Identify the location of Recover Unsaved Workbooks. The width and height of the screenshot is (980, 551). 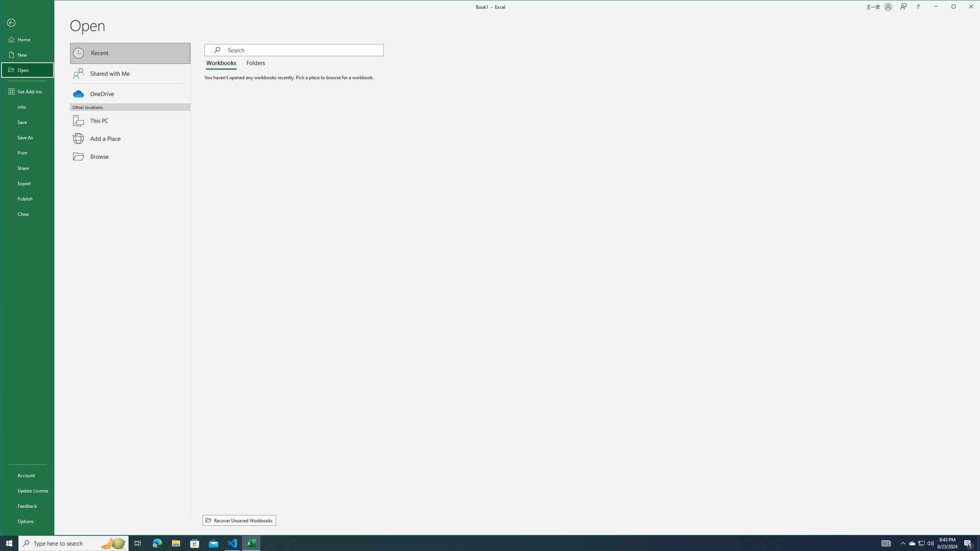
(239, 520).